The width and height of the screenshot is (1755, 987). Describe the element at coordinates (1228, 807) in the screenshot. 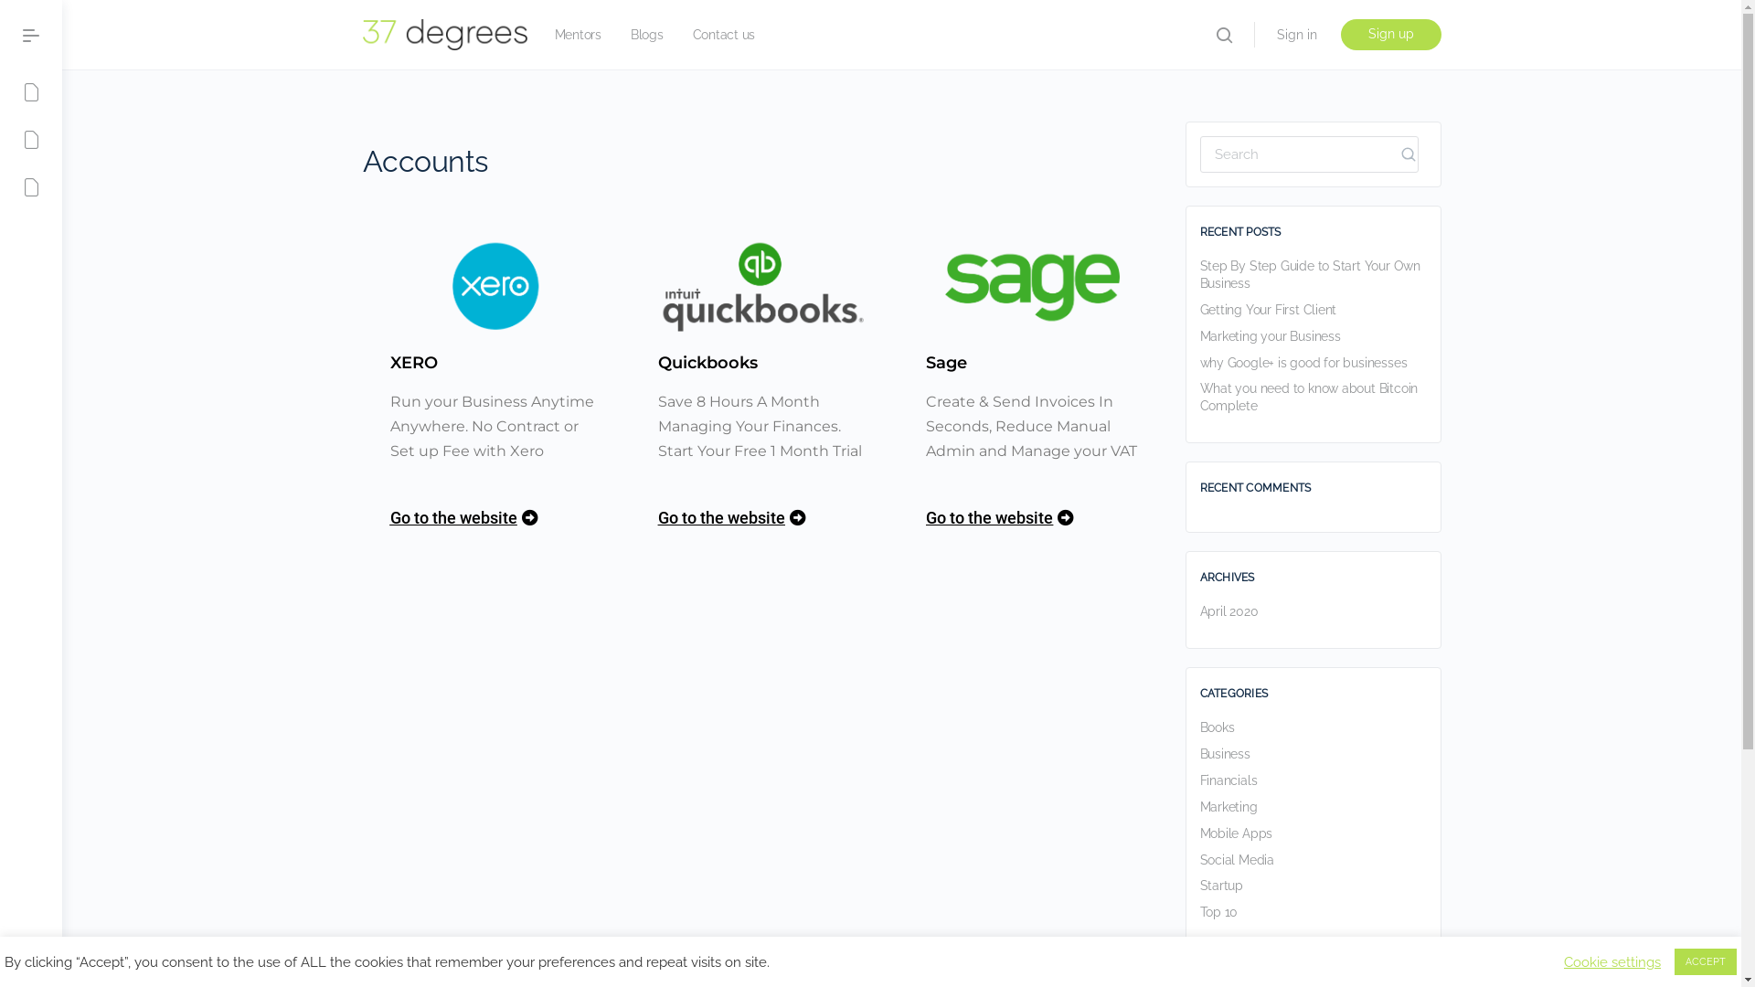

I see `Marketing` at that location.